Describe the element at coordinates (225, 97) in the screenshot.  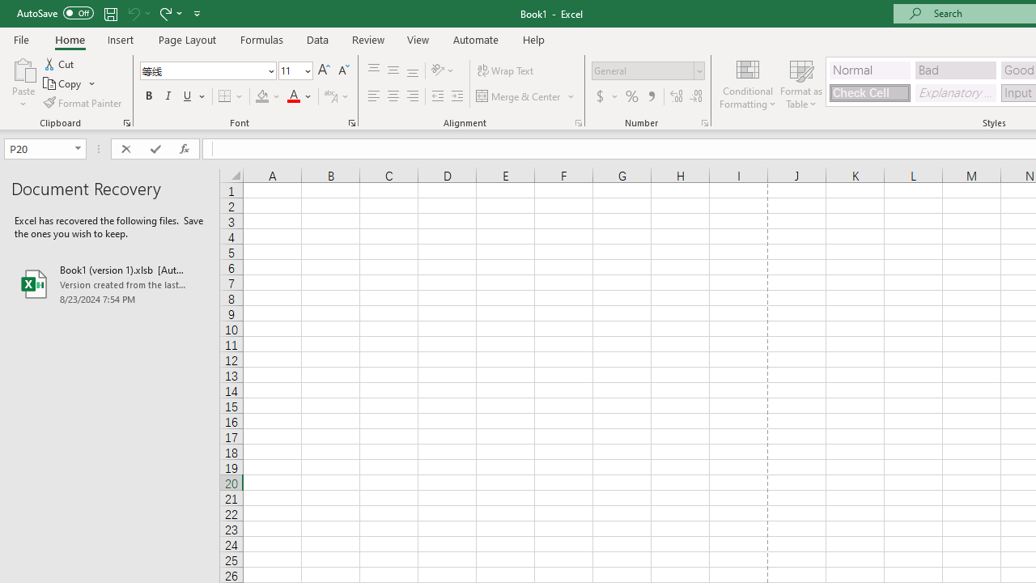
I see `Bottom Border` at that location.